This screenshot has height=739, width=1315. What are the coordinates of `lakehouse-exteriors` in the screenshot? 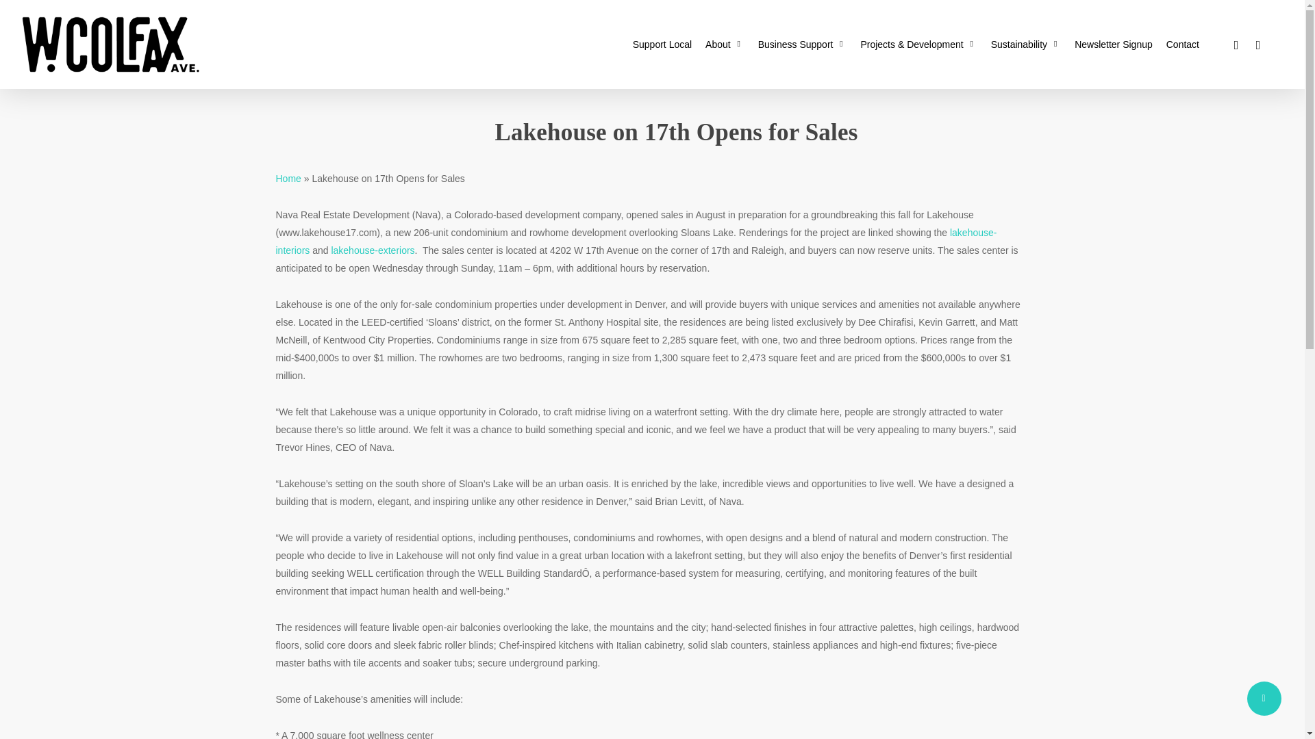 It's located at (373, 250).